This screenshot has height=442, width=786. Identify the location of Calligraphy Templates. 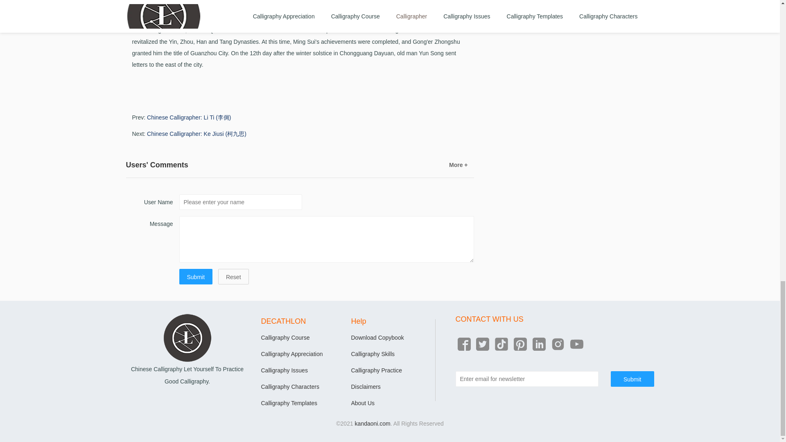
(289, 403).